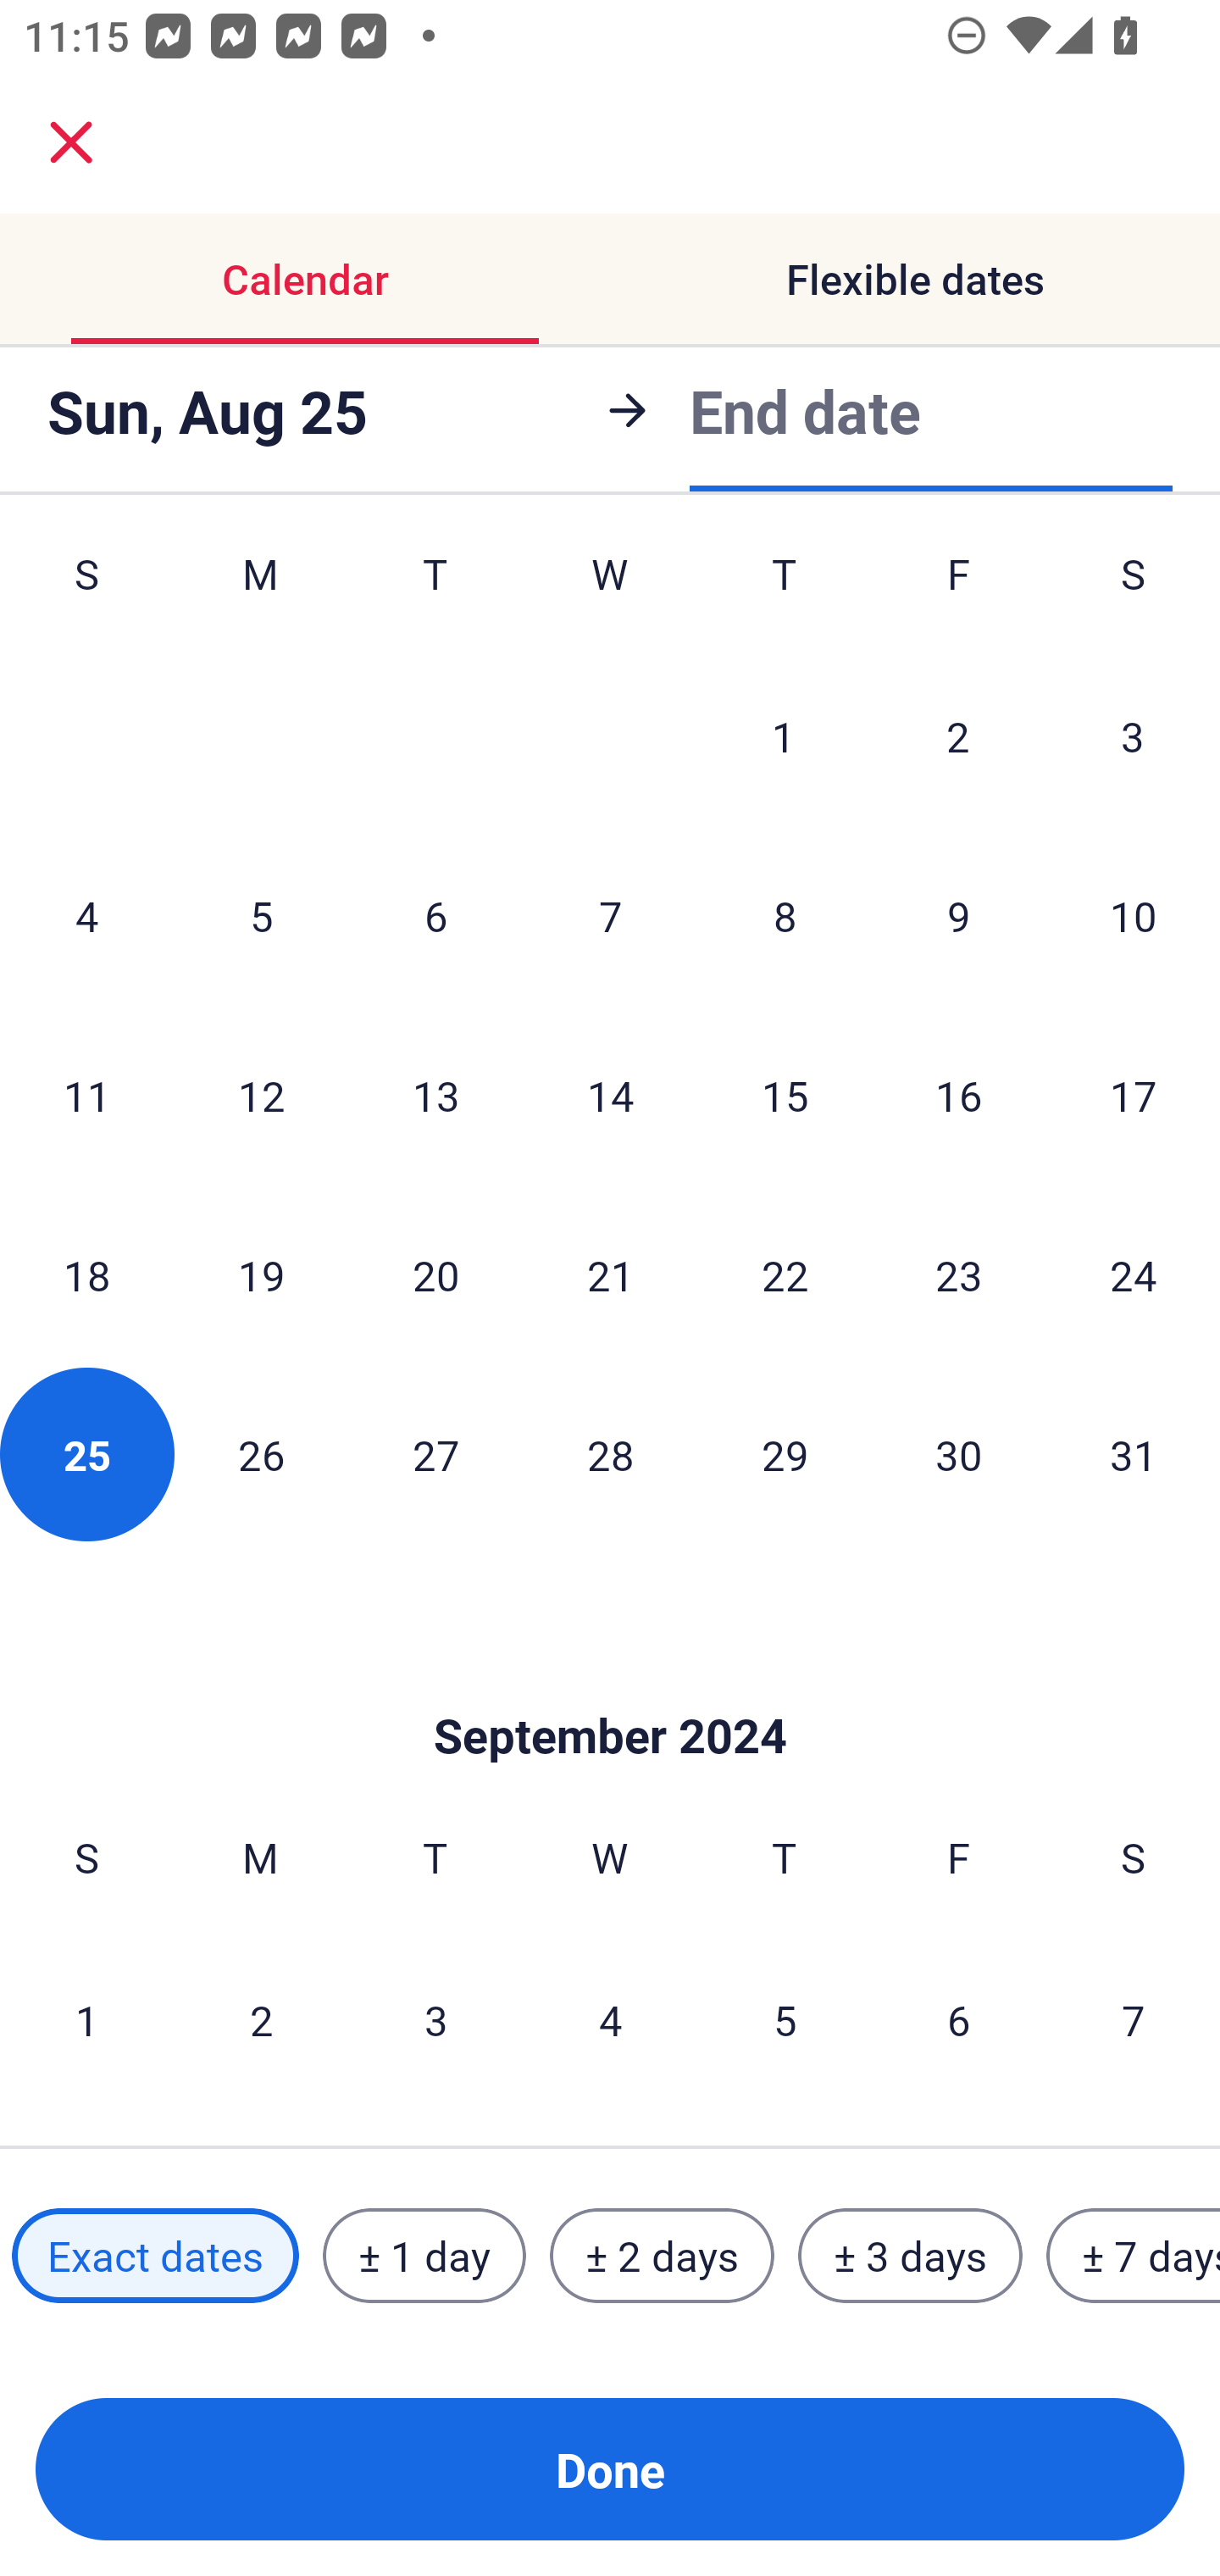 The image size is (1220, 2576). I want to click on 30 Friday, August 30, 2024, so click(959, 1454).